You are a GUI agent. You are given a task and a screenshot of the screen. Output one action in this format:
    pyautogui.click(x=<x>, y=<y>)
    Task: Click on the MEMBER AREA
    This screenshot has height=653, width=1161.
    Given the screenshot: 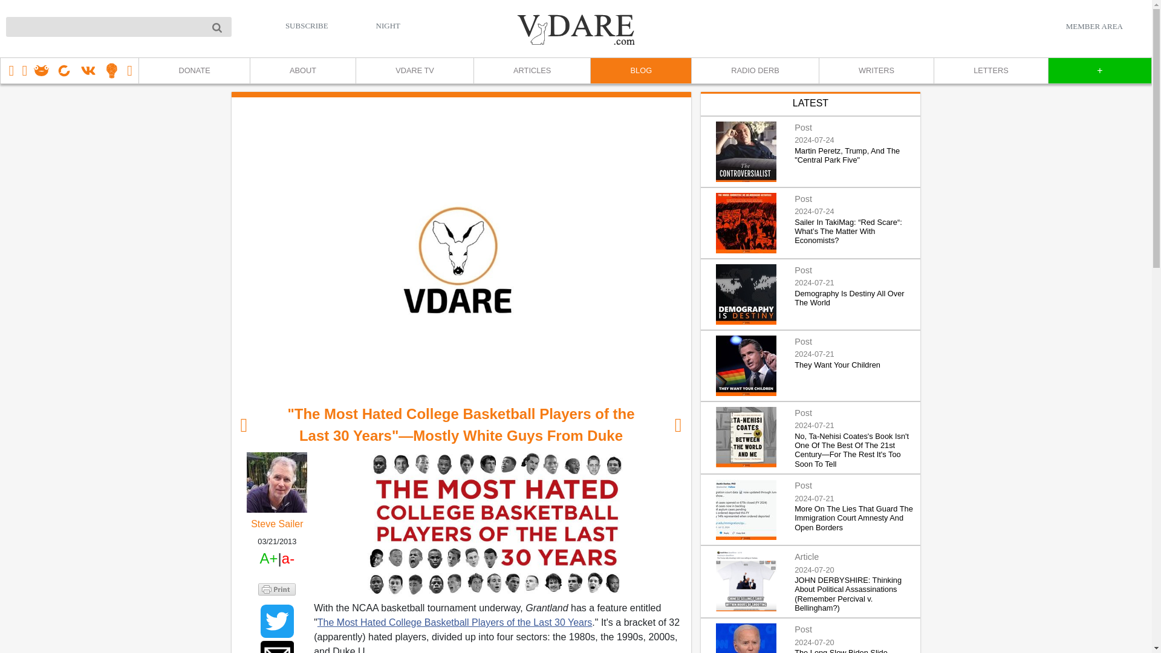 What is the action you would take?
    pyautogui.click(x=1094, y=26)
    